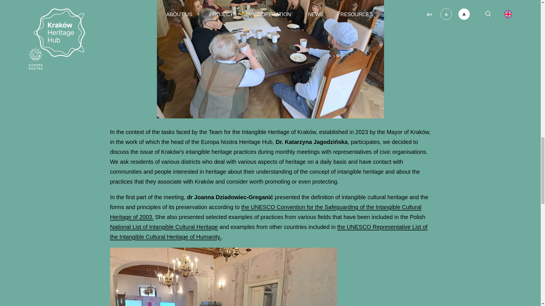 The height and width of the screenshot is (306, 545). Describe the element at coordinates (164, 227) in the screenshot. I see `National List of Intangible Cultural Heritage` at that location.